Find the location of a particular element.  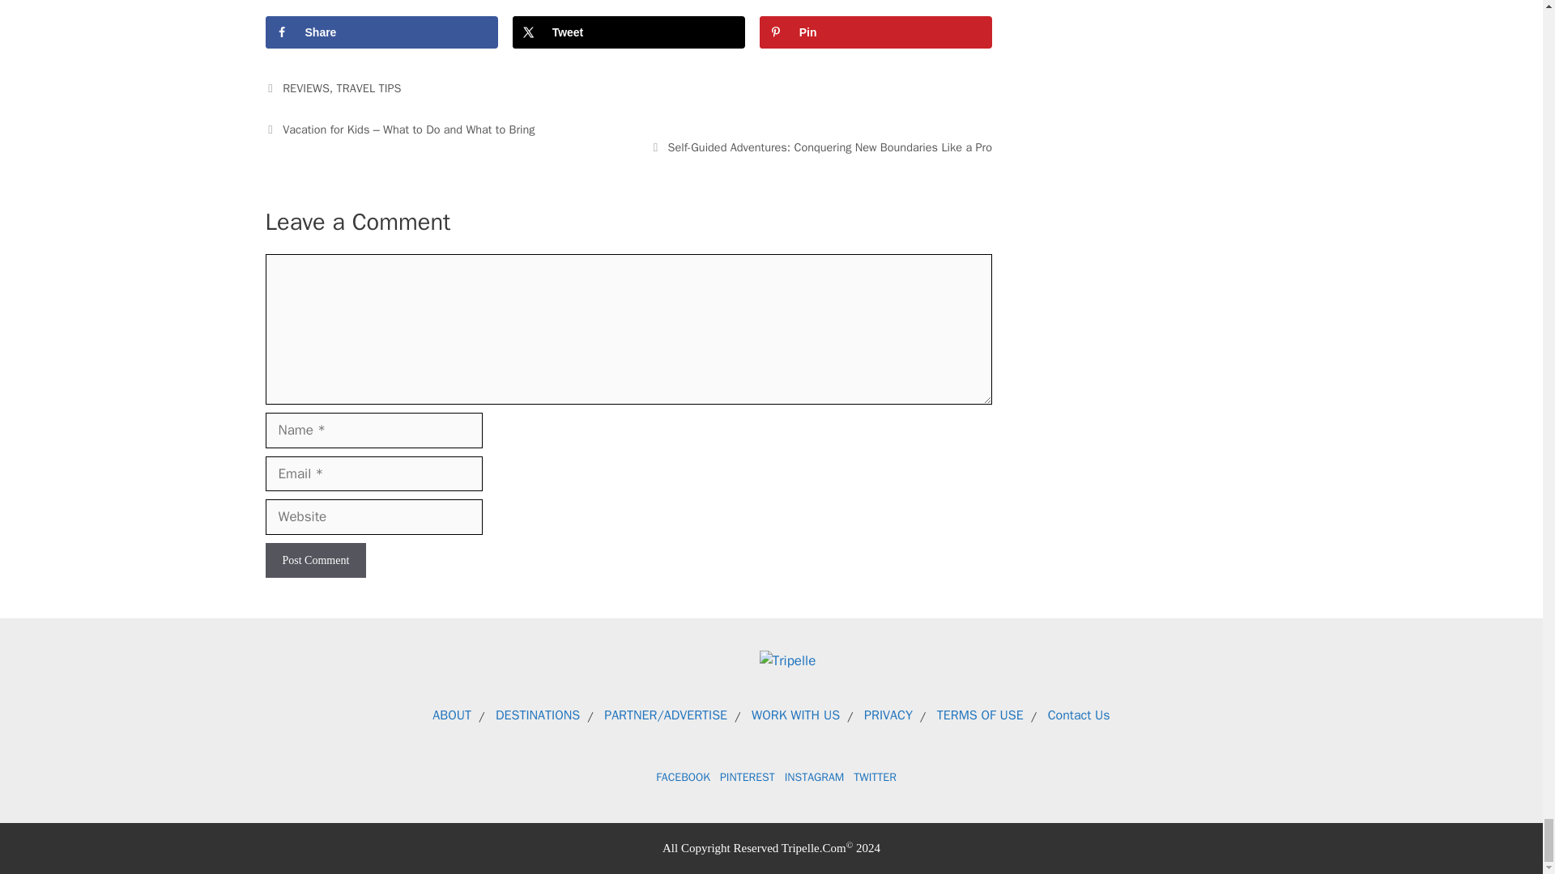

Save to Pinterest is located at coordinates (875, 32).